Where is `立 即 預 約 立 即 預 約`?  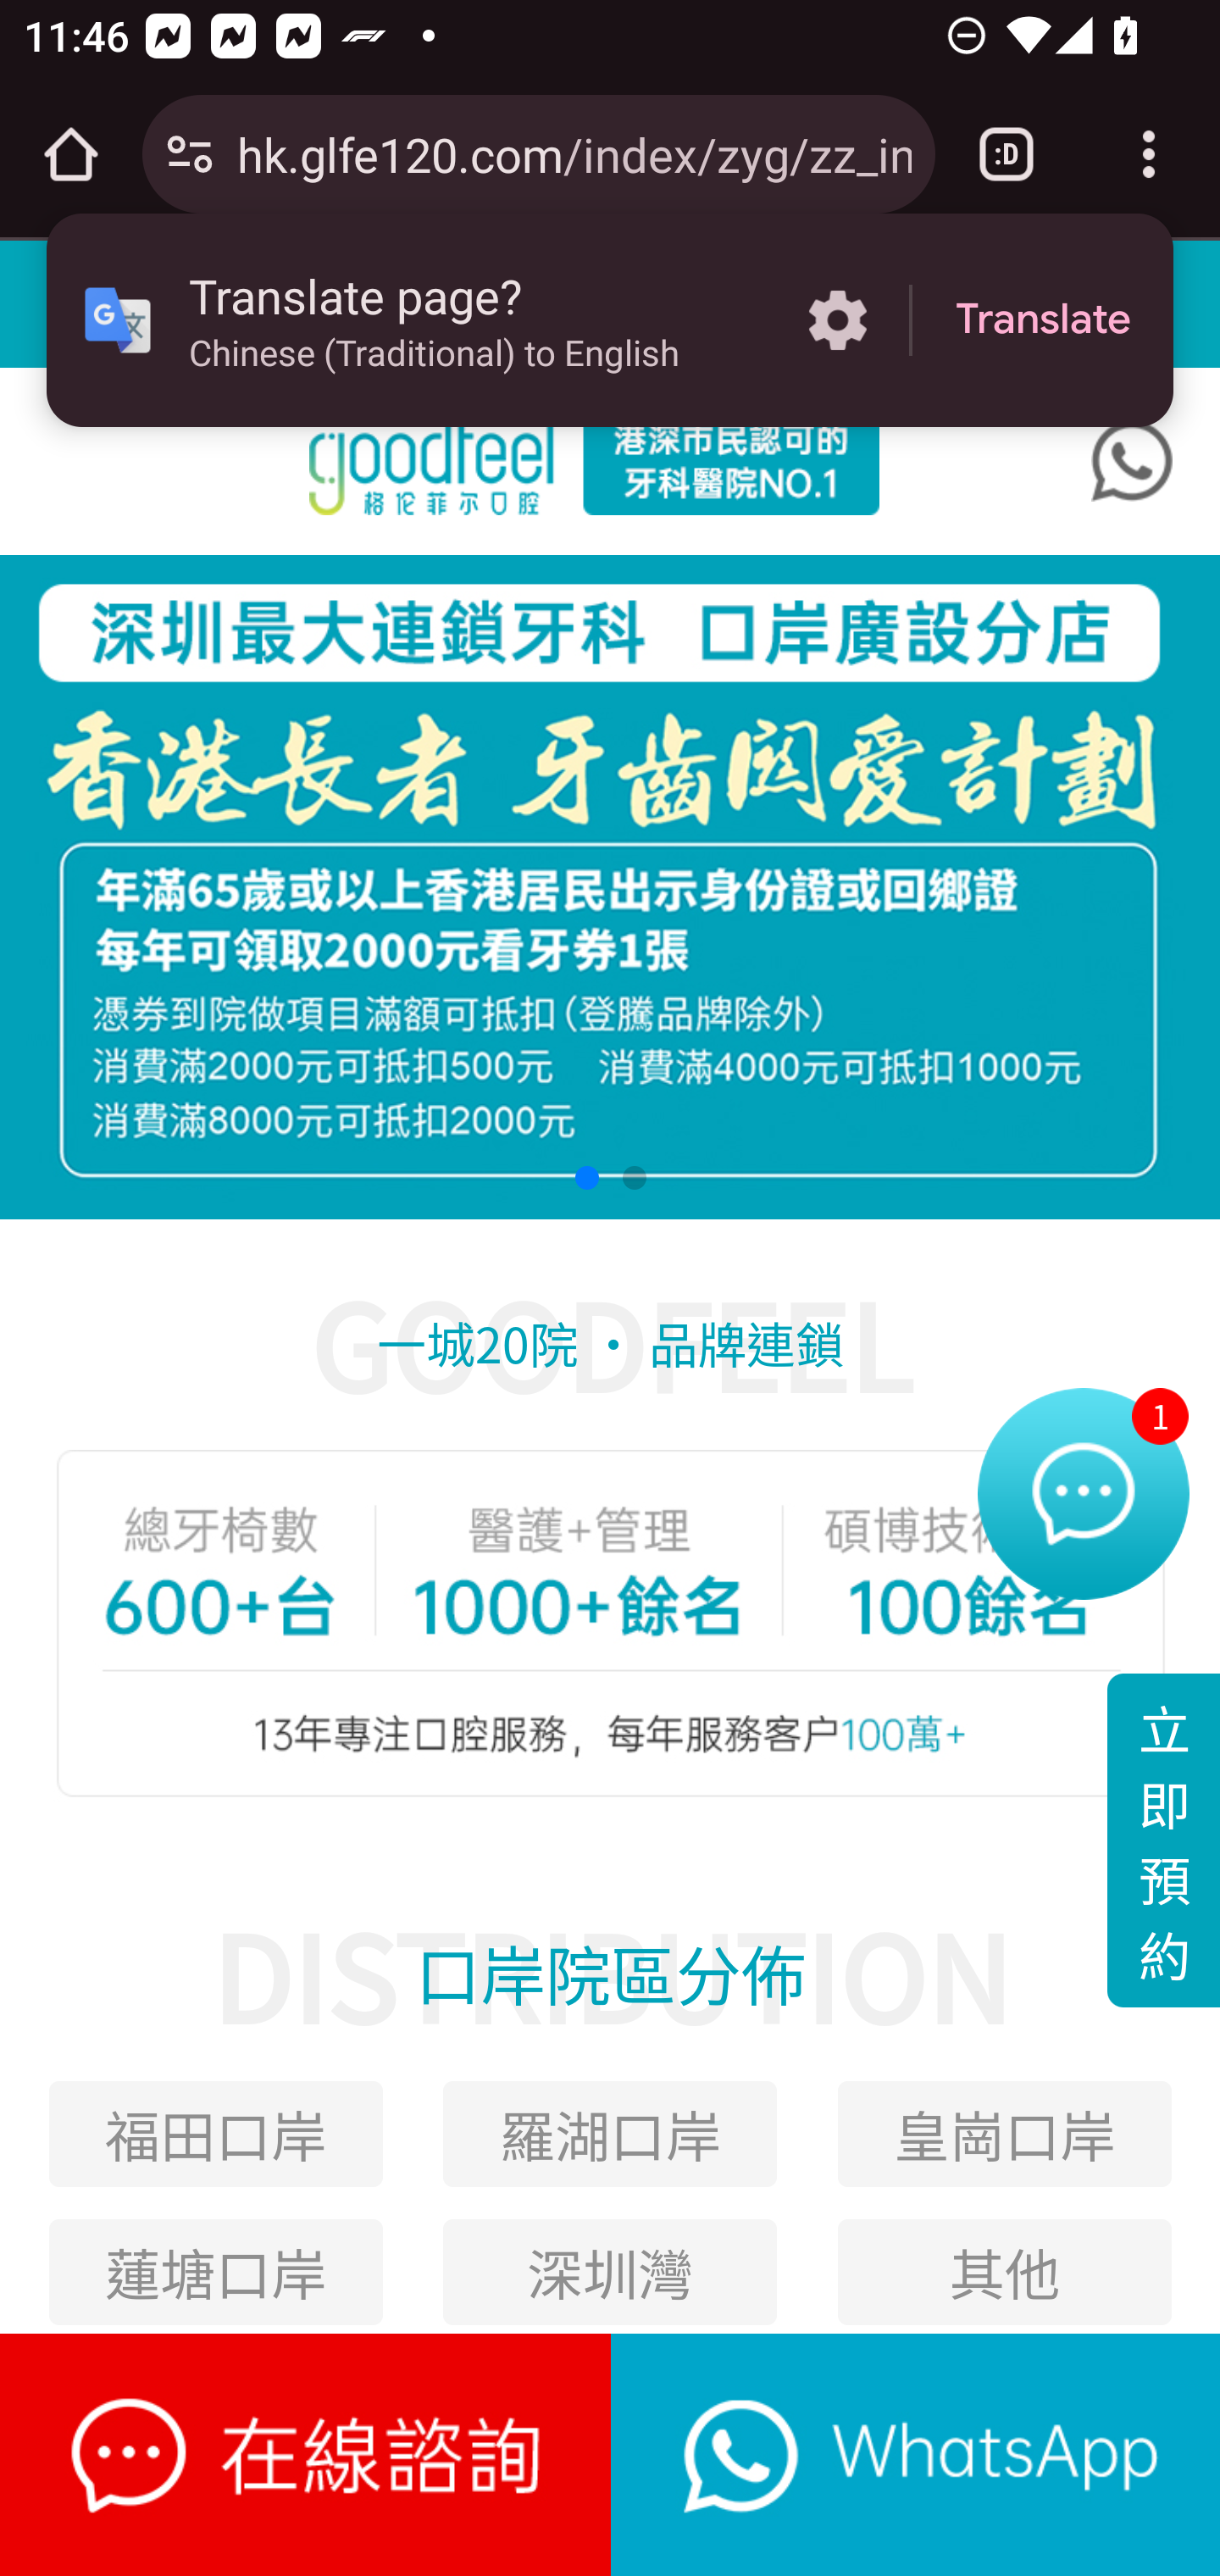
立 即 預 約 立 即 預 約 is located at coordinates (1162, 1840).